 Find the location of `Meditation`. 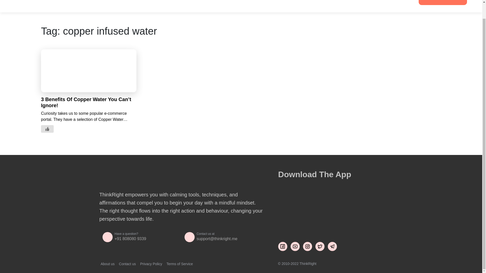

Meditation is located at coordinates (109, 3).